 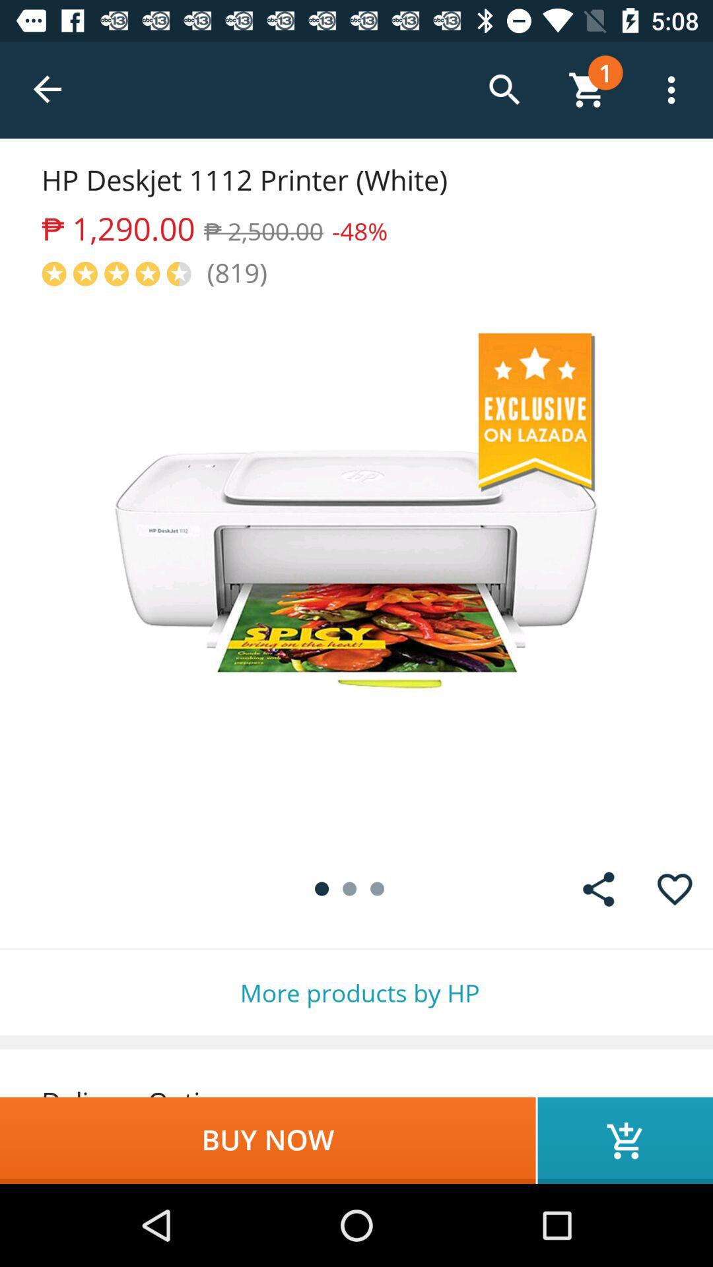 What do you see at coordinates (675, 890) in the screenshot?
I see `like item to view later` at bounding box center [675, 890].